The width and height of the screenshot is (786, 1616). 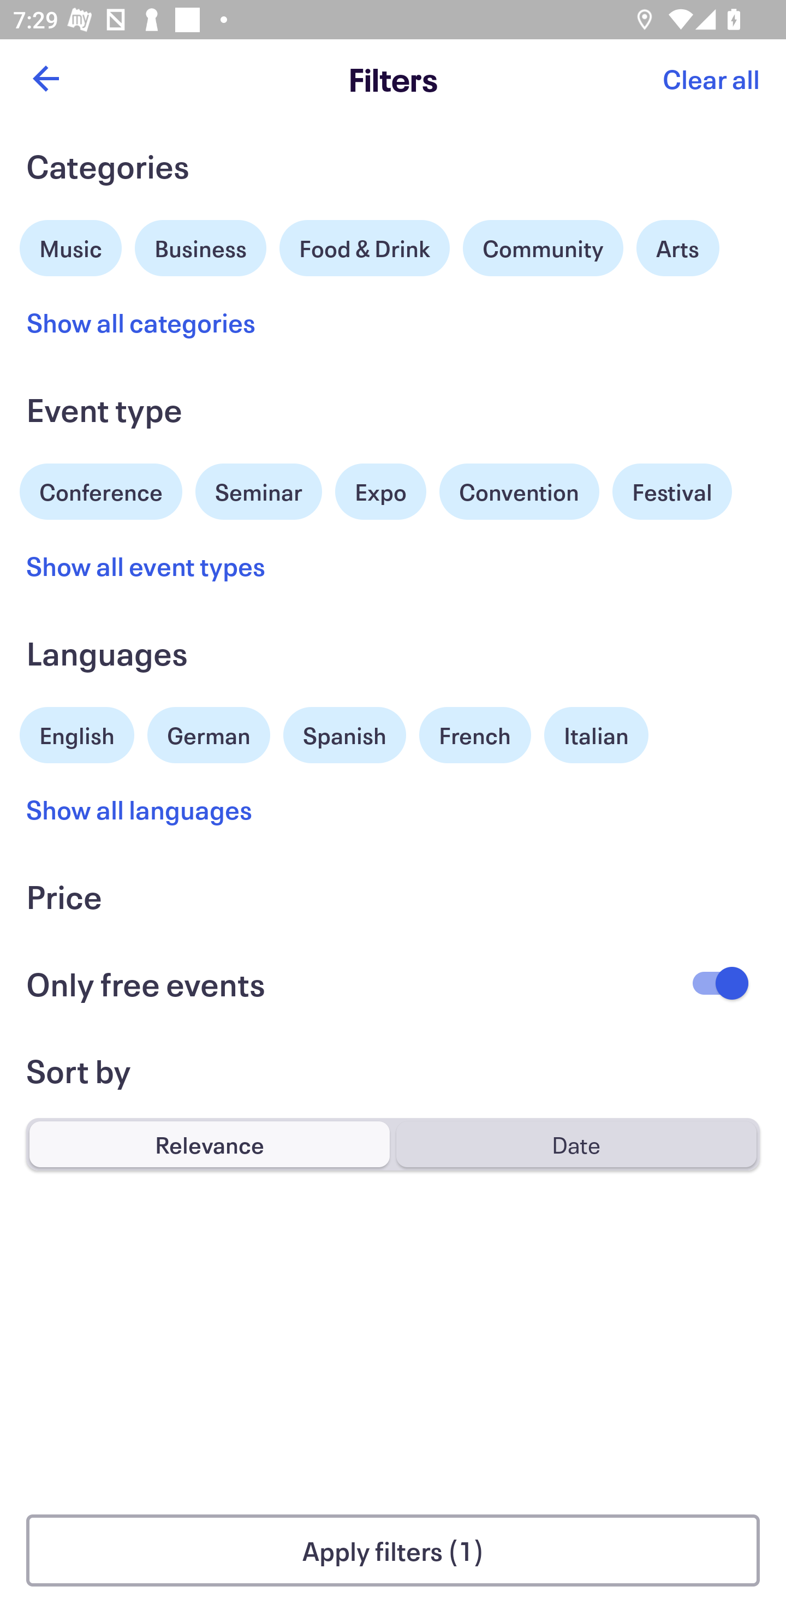 What do you see at coordinates (365, 248) in the screenshot?
I see `Food & Drink` at bounding box center [365, 248].